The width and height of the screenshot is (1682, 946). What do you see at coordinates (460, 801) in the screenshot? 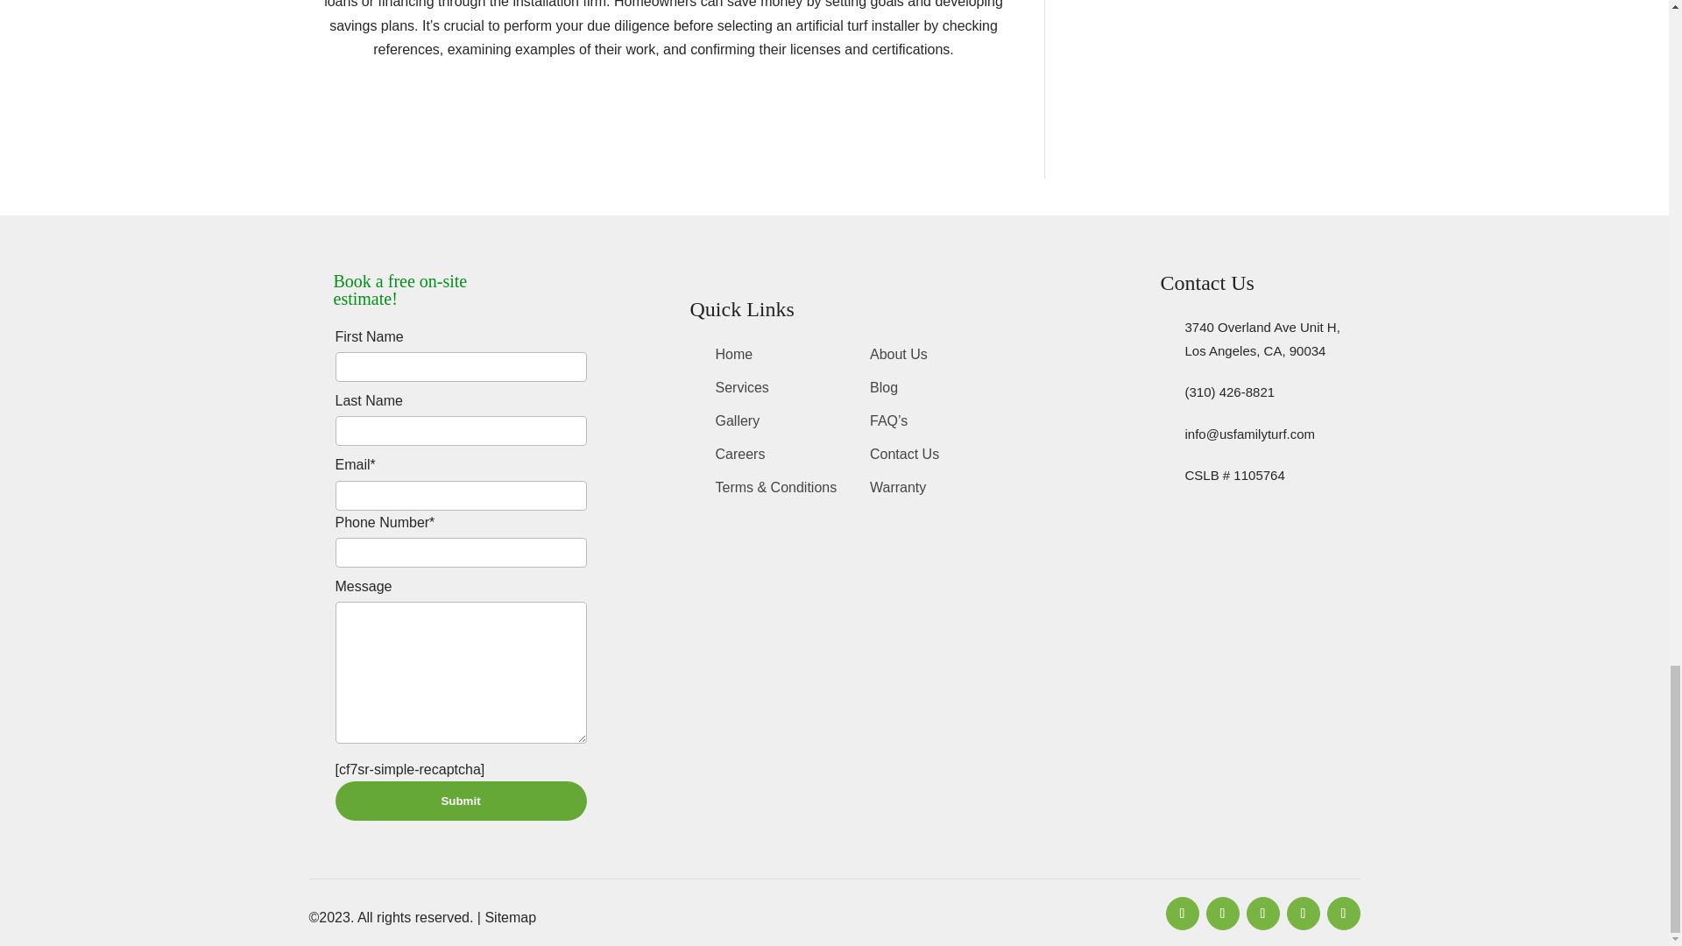
I see `Submit` at bounding box center [460, 801].